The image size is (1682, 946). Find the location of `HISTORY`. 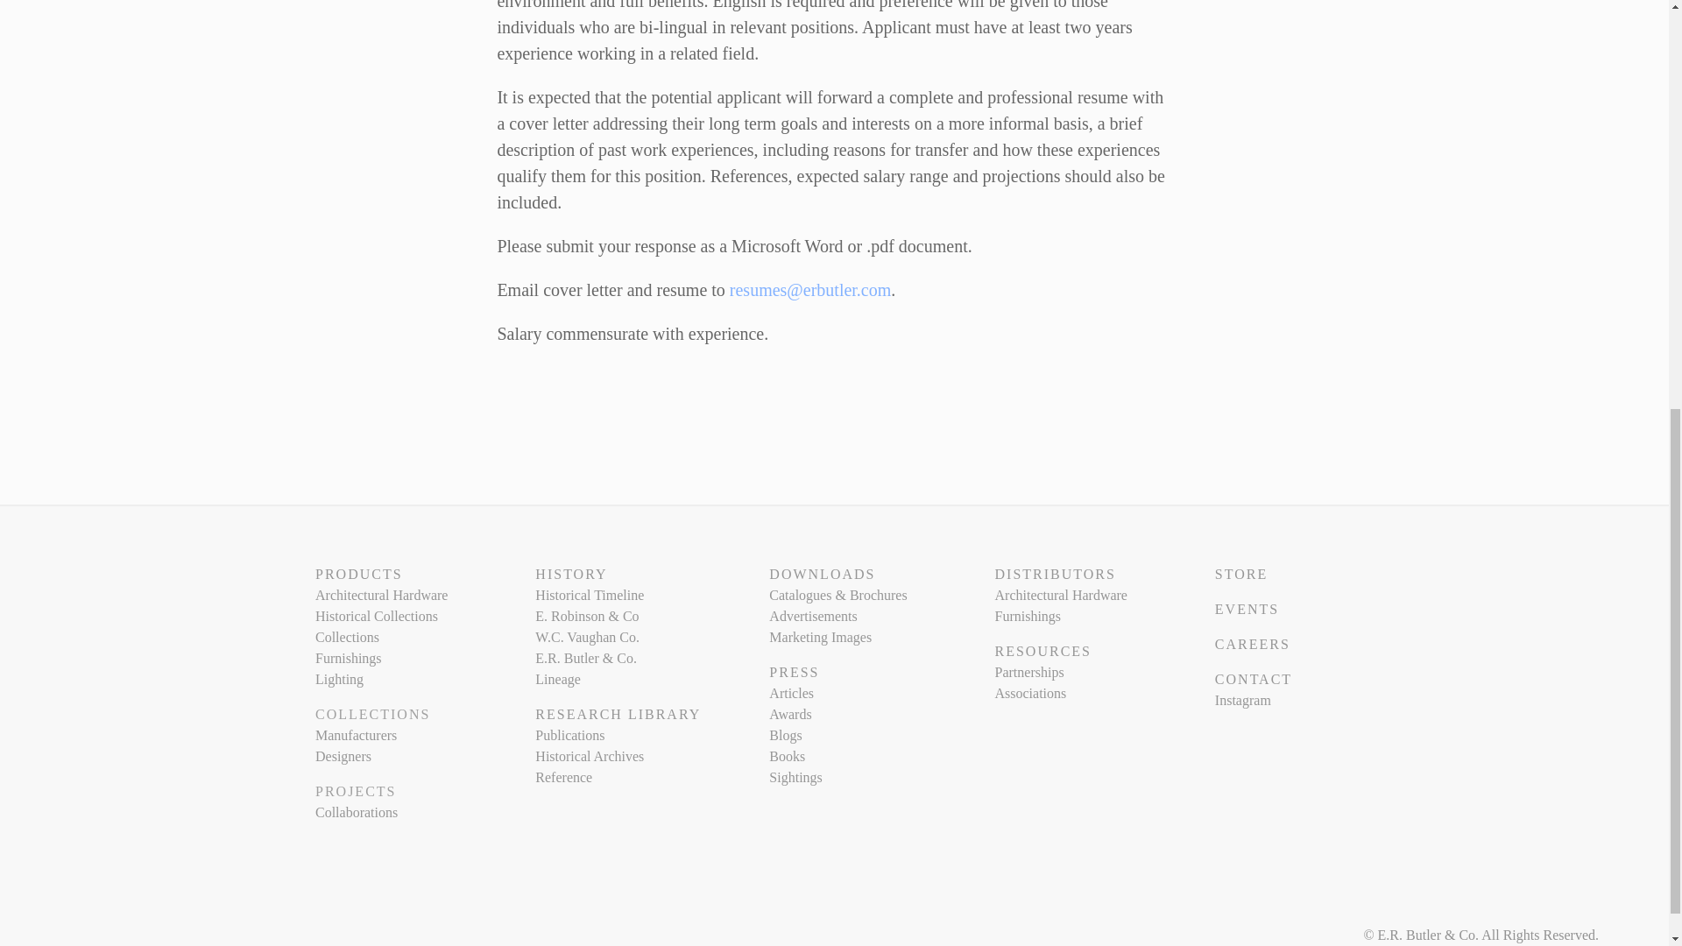

HISTORY is located at coordinates (571, 574).